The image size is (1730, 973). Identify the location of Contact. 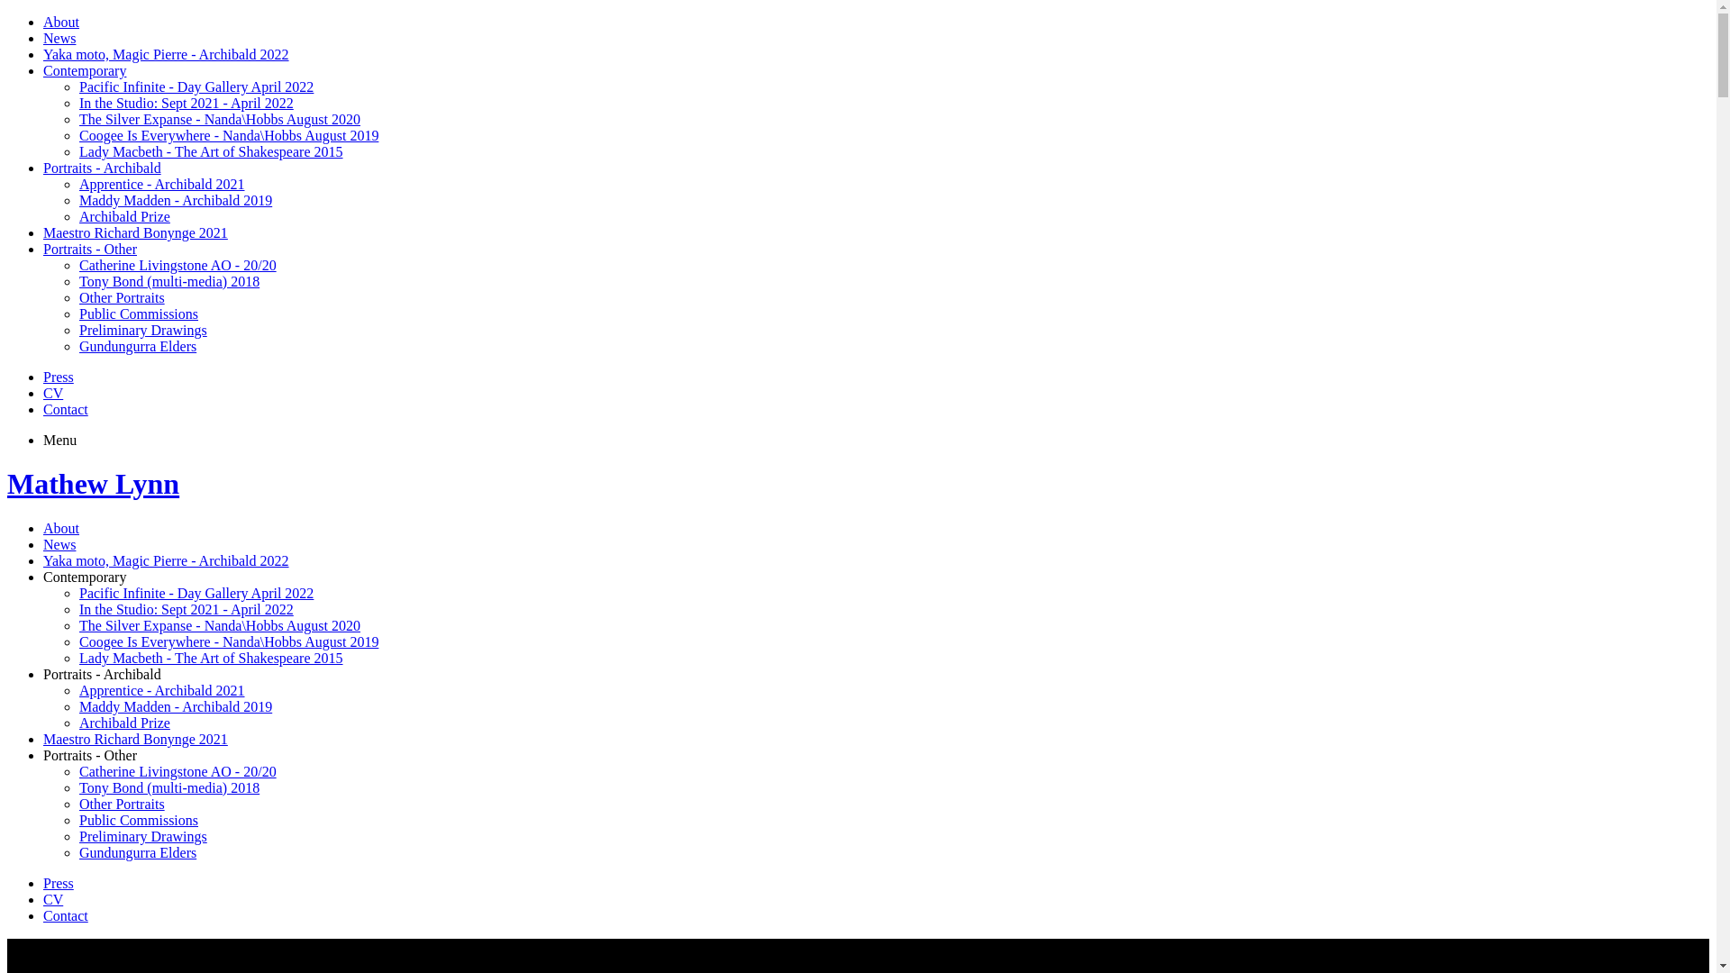
(66, 409).